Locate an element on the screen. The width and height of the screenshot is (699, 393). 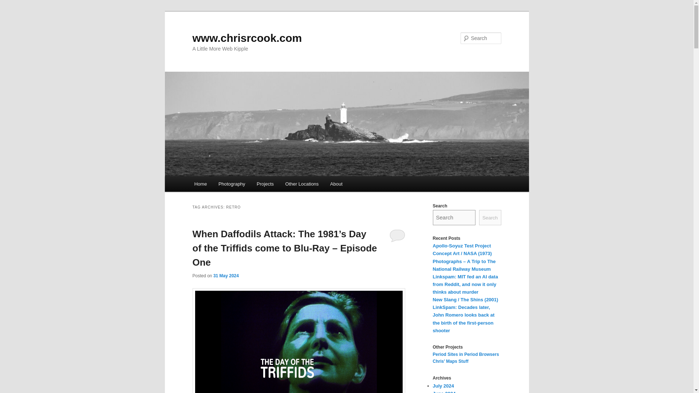
Photography is located at coordinates (232, 184).